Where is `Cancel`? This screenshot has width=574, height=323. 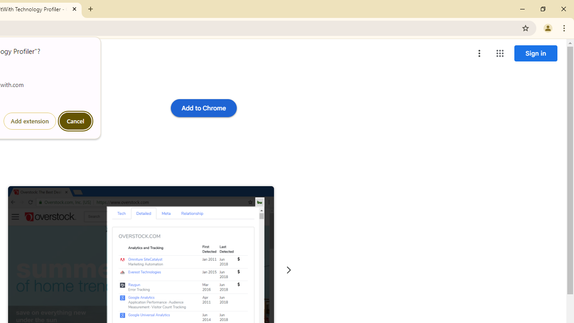 Cancel is located at coordinates (75, 121).